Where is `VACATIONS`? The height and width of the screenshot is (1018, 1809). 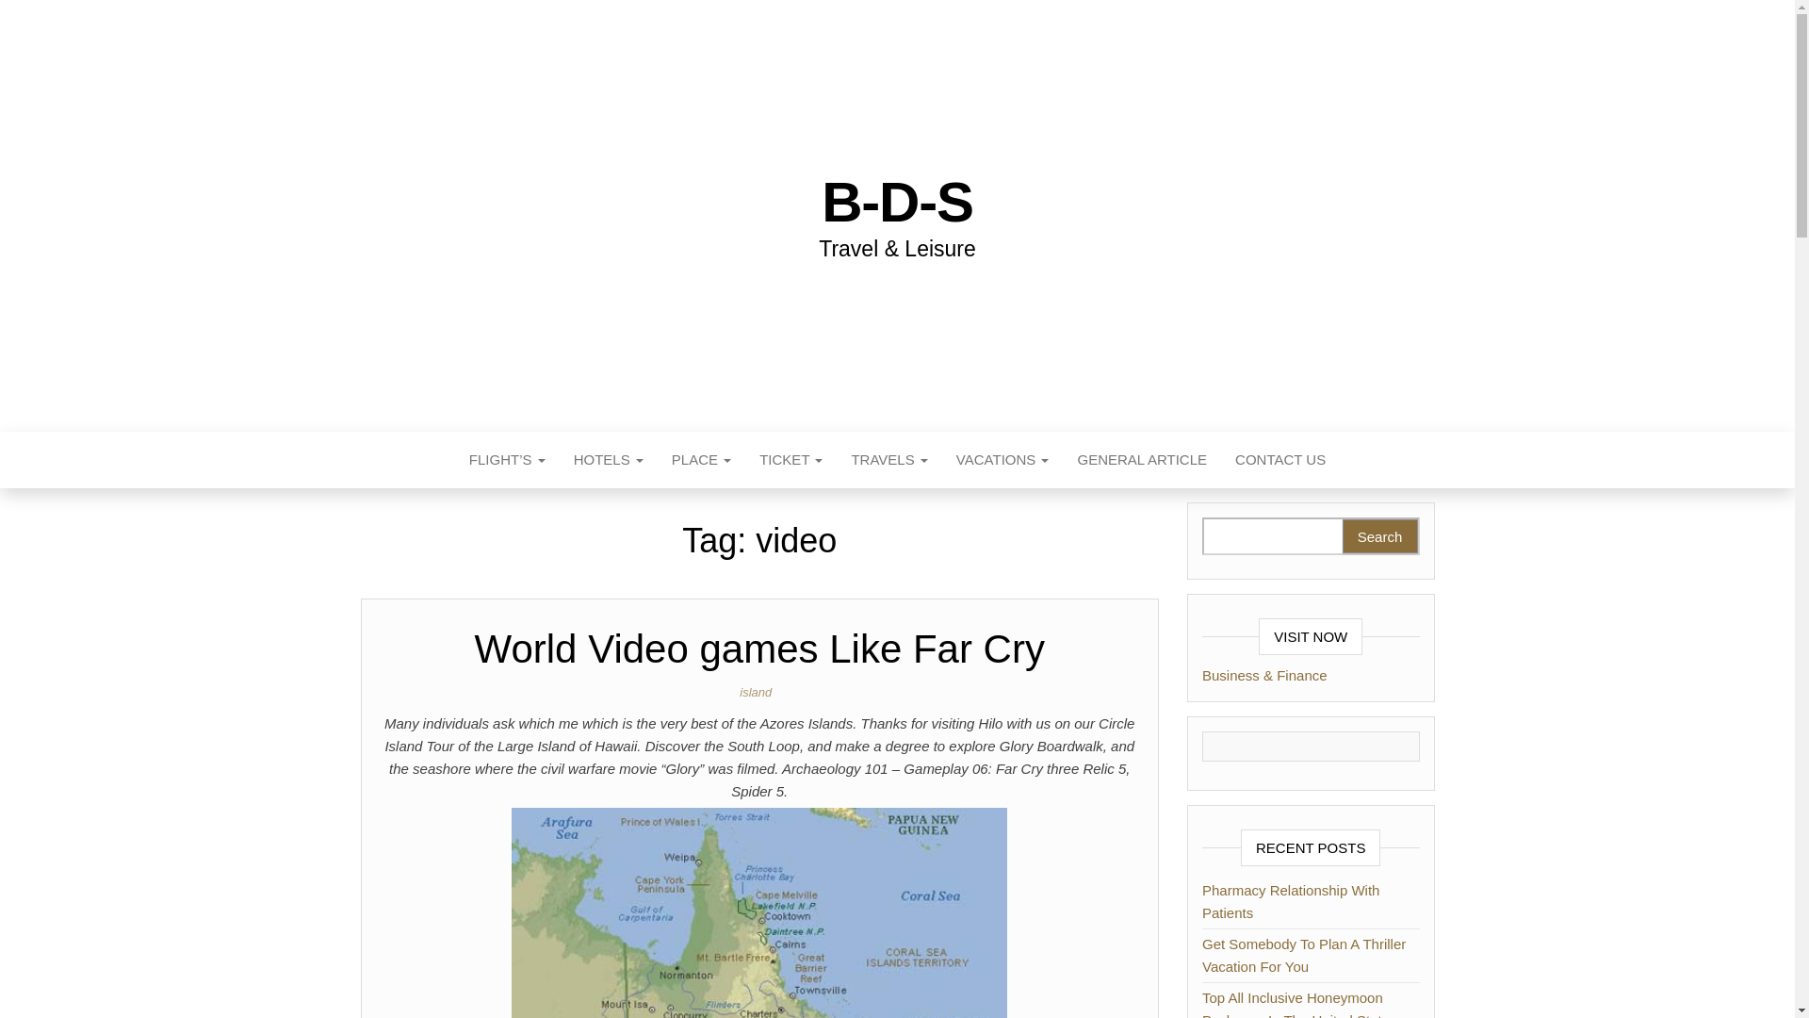 VACATIONS is located at coordinates (1002, 460).